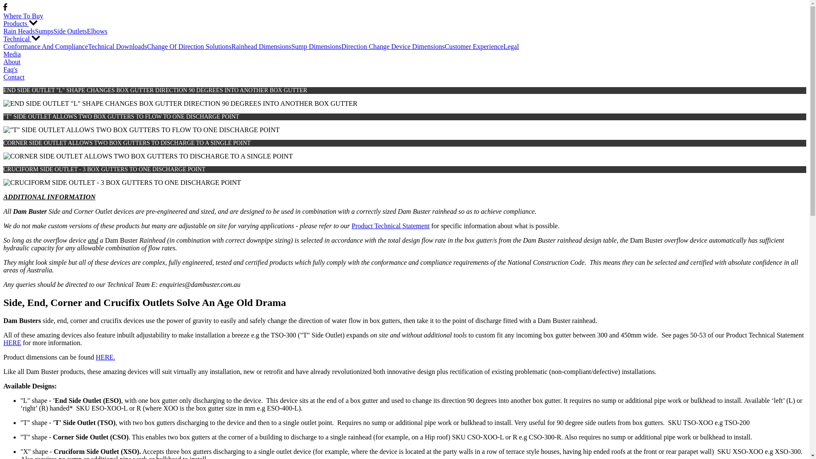  I want to click on Rain Heads, so click(19, 31).